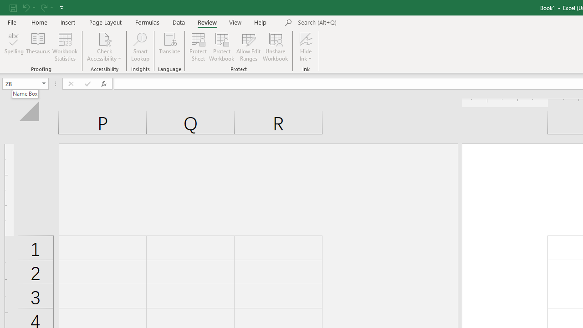 This screenshot has height=328, width=583. What do you see at coordinates (249, 46) in the screenshot?
I see `Allow Edit Ranges` at bounding box center [249, 46].